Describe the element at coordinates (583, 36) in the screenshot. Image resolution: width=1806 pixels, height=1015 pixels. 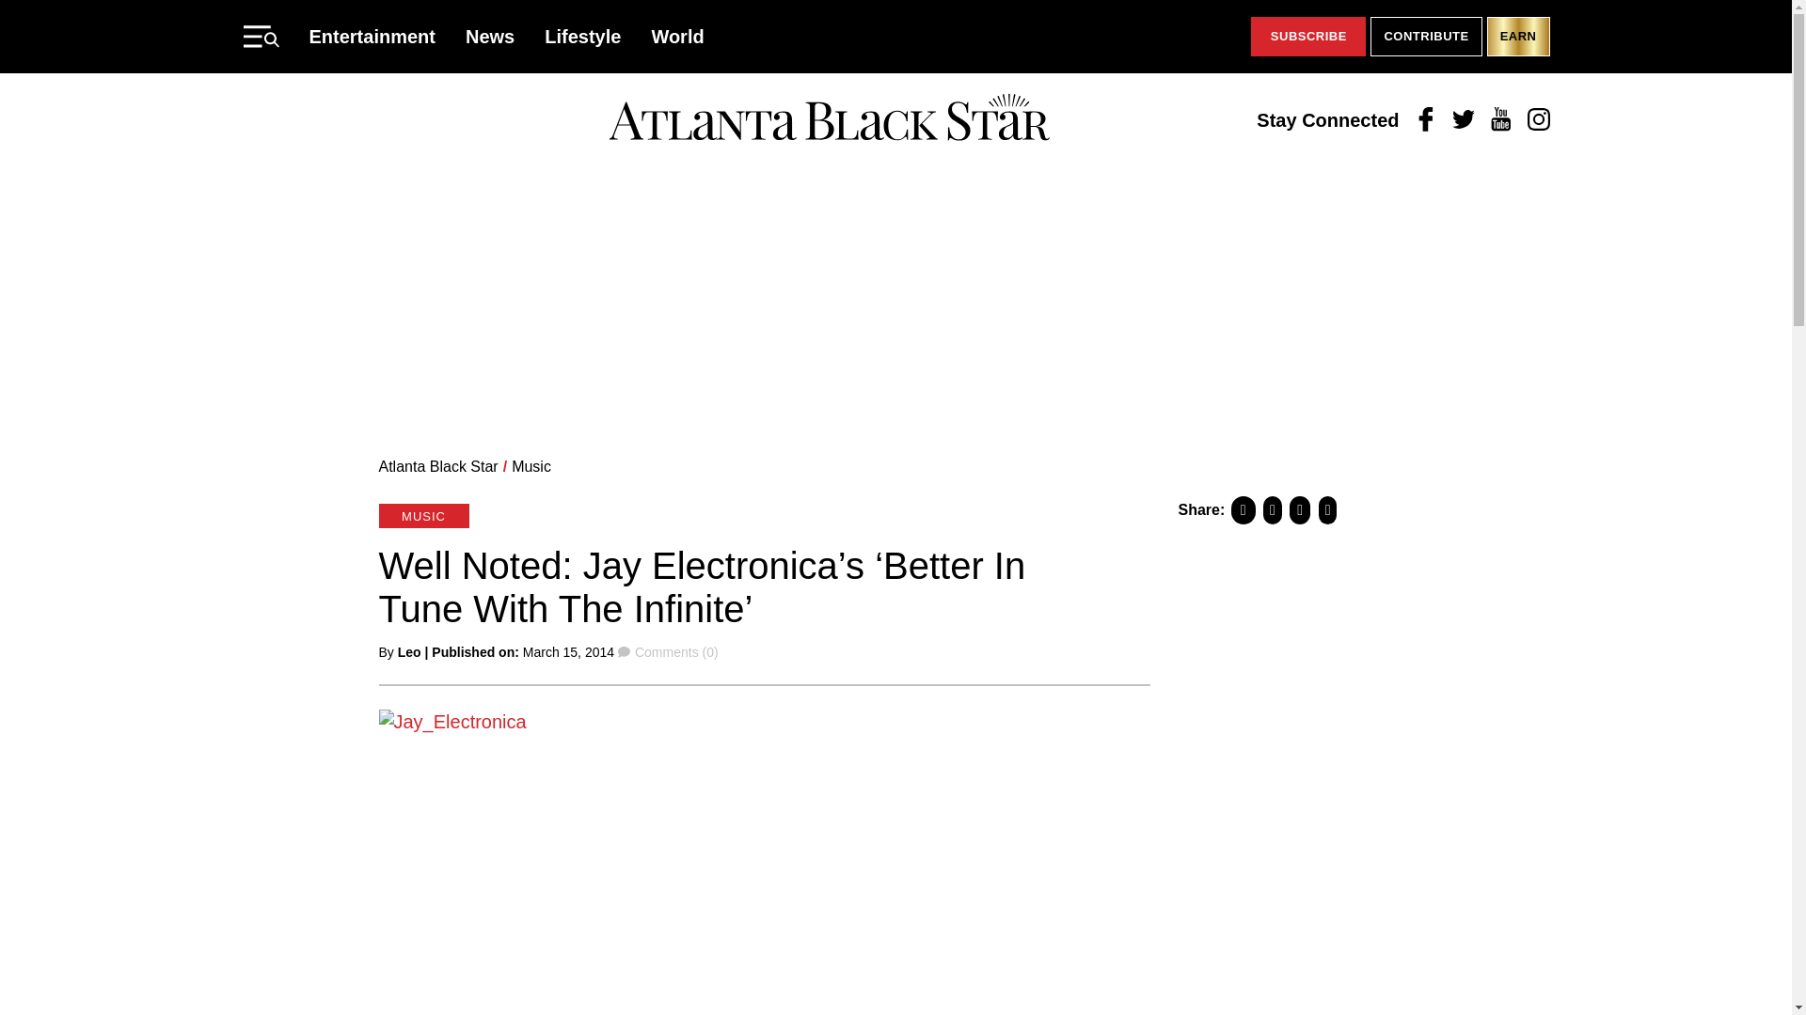
I see `Lifestyle` at that location.